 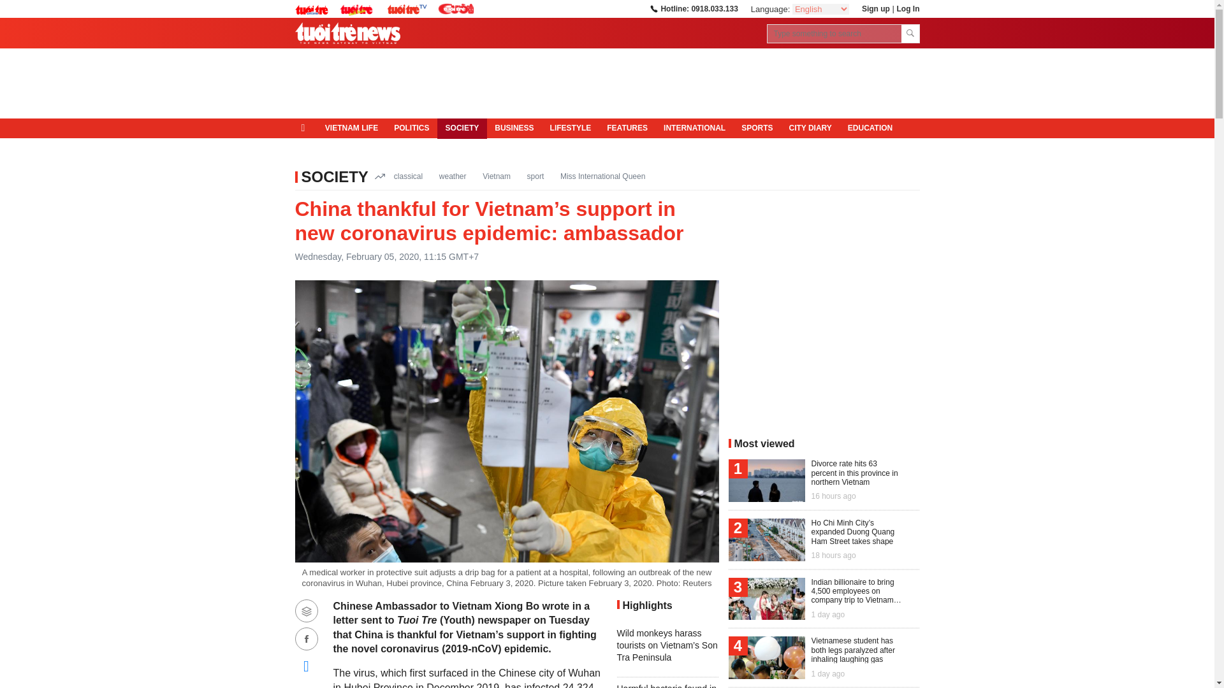 I want to click on SOCIETY, so click(x=462, y=129).